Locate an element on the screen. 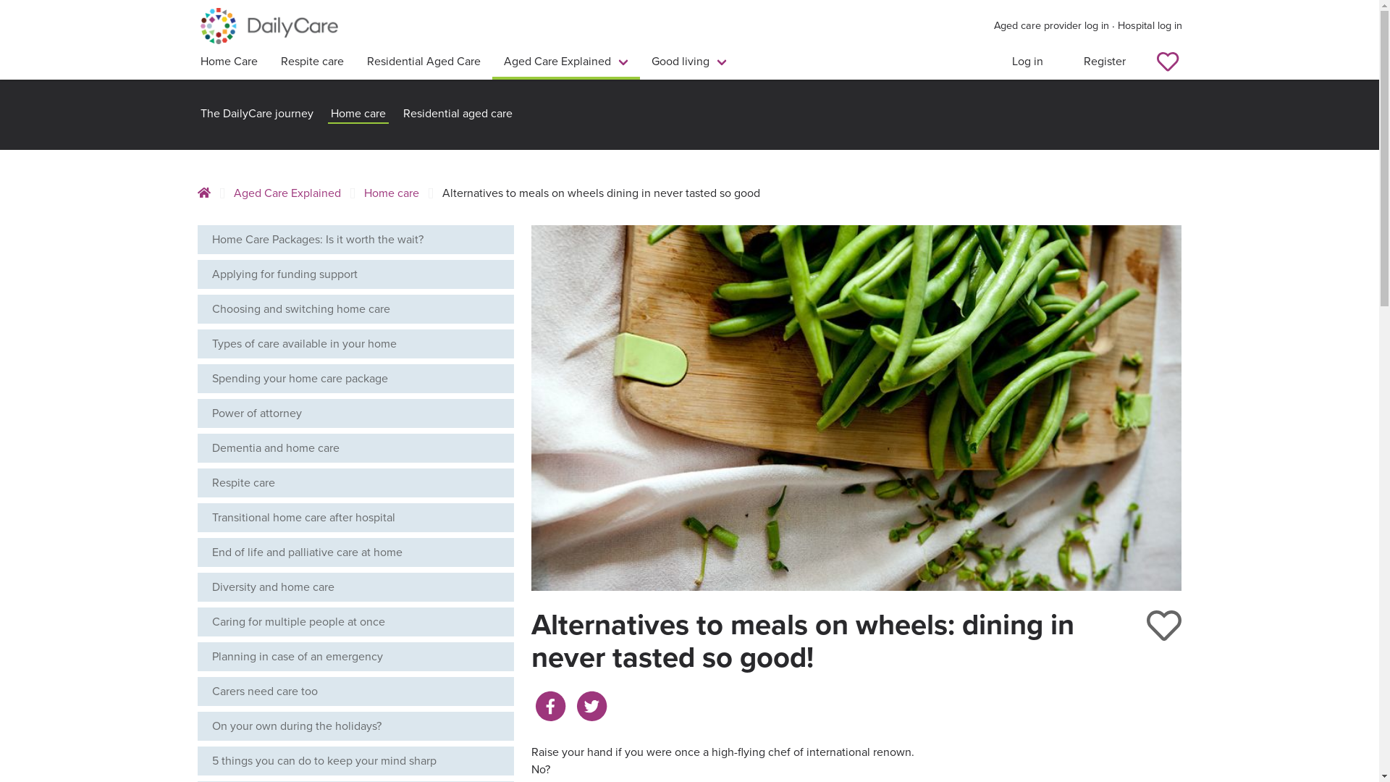 The image size is (1390, 782). Choosing and switching home care is located at coordinates (355, 308).